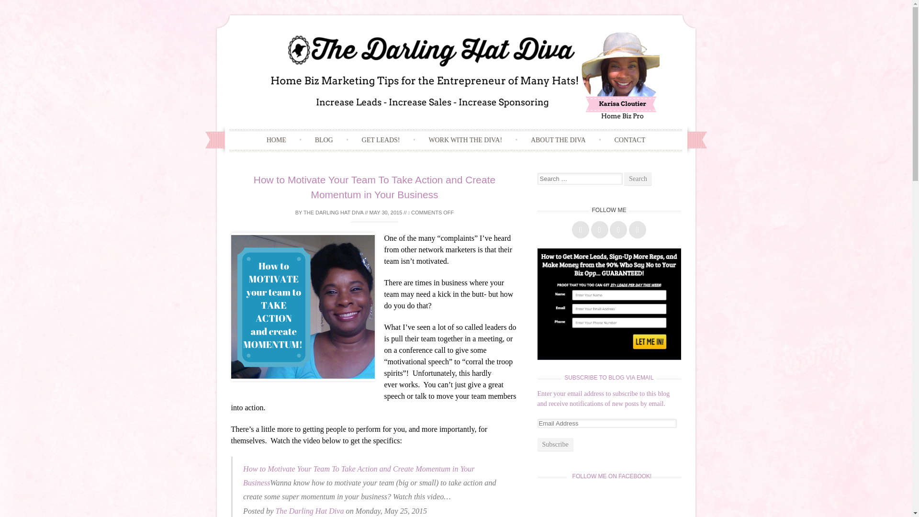 The height and width of the screenshot is (517, 919). I want to click on The Darling Hat Diva, so click(309, 511).